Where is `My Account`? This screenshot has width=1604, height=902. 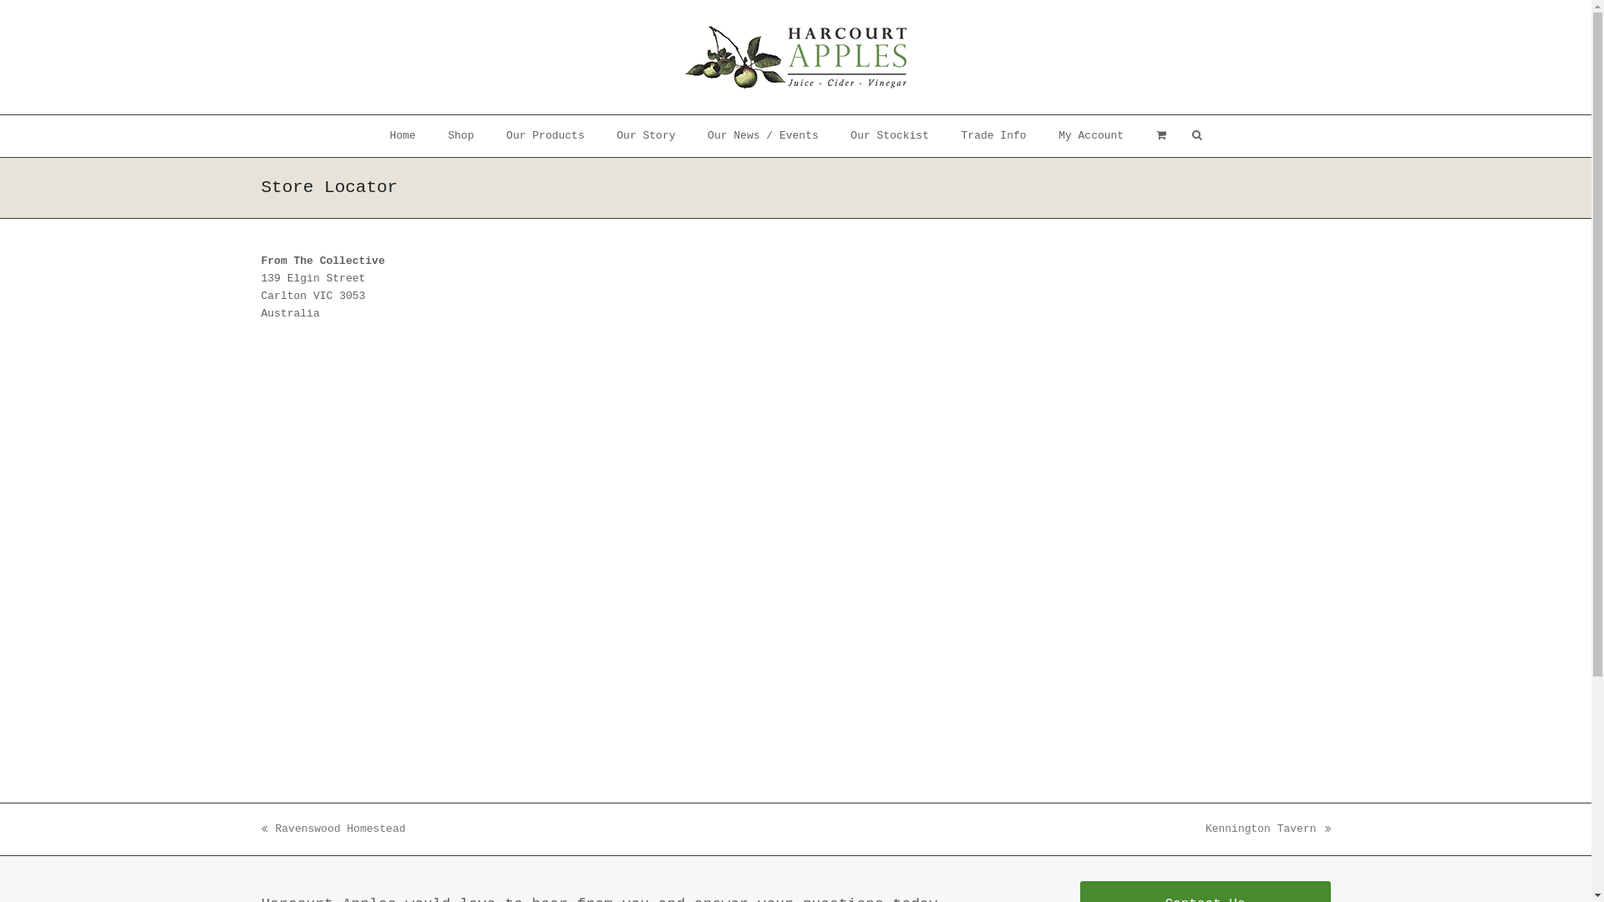 My Account is located at coordinates (1091, 136).